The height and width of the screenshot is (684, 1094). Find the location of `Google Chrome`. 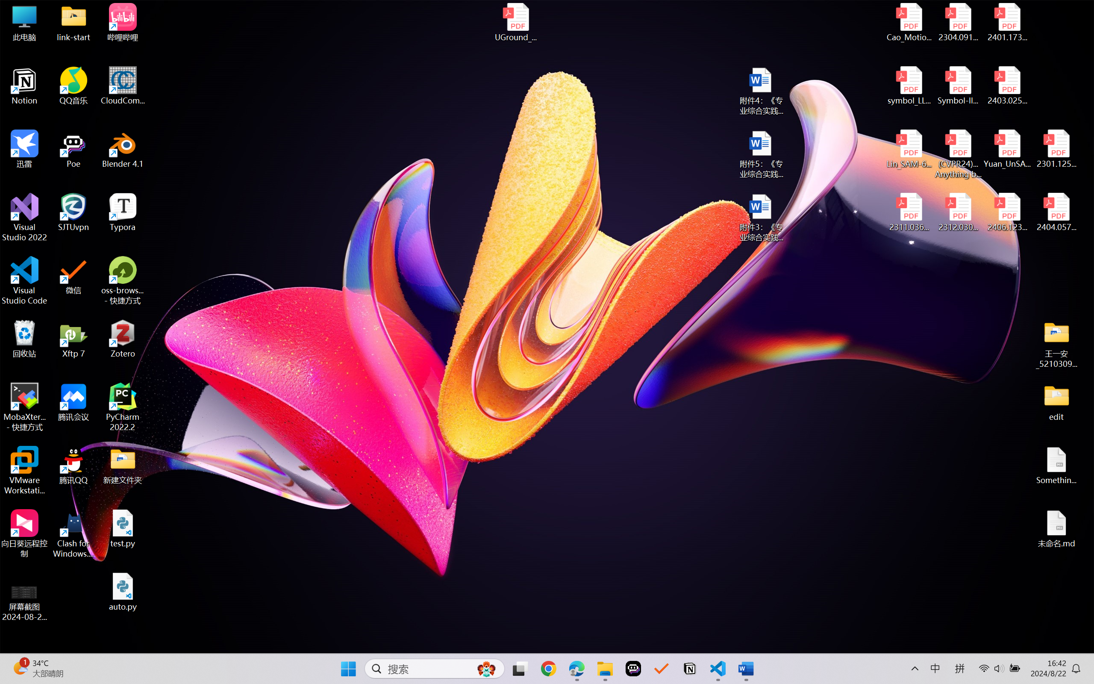

Google Chrome is located at coordinates (548, 669).